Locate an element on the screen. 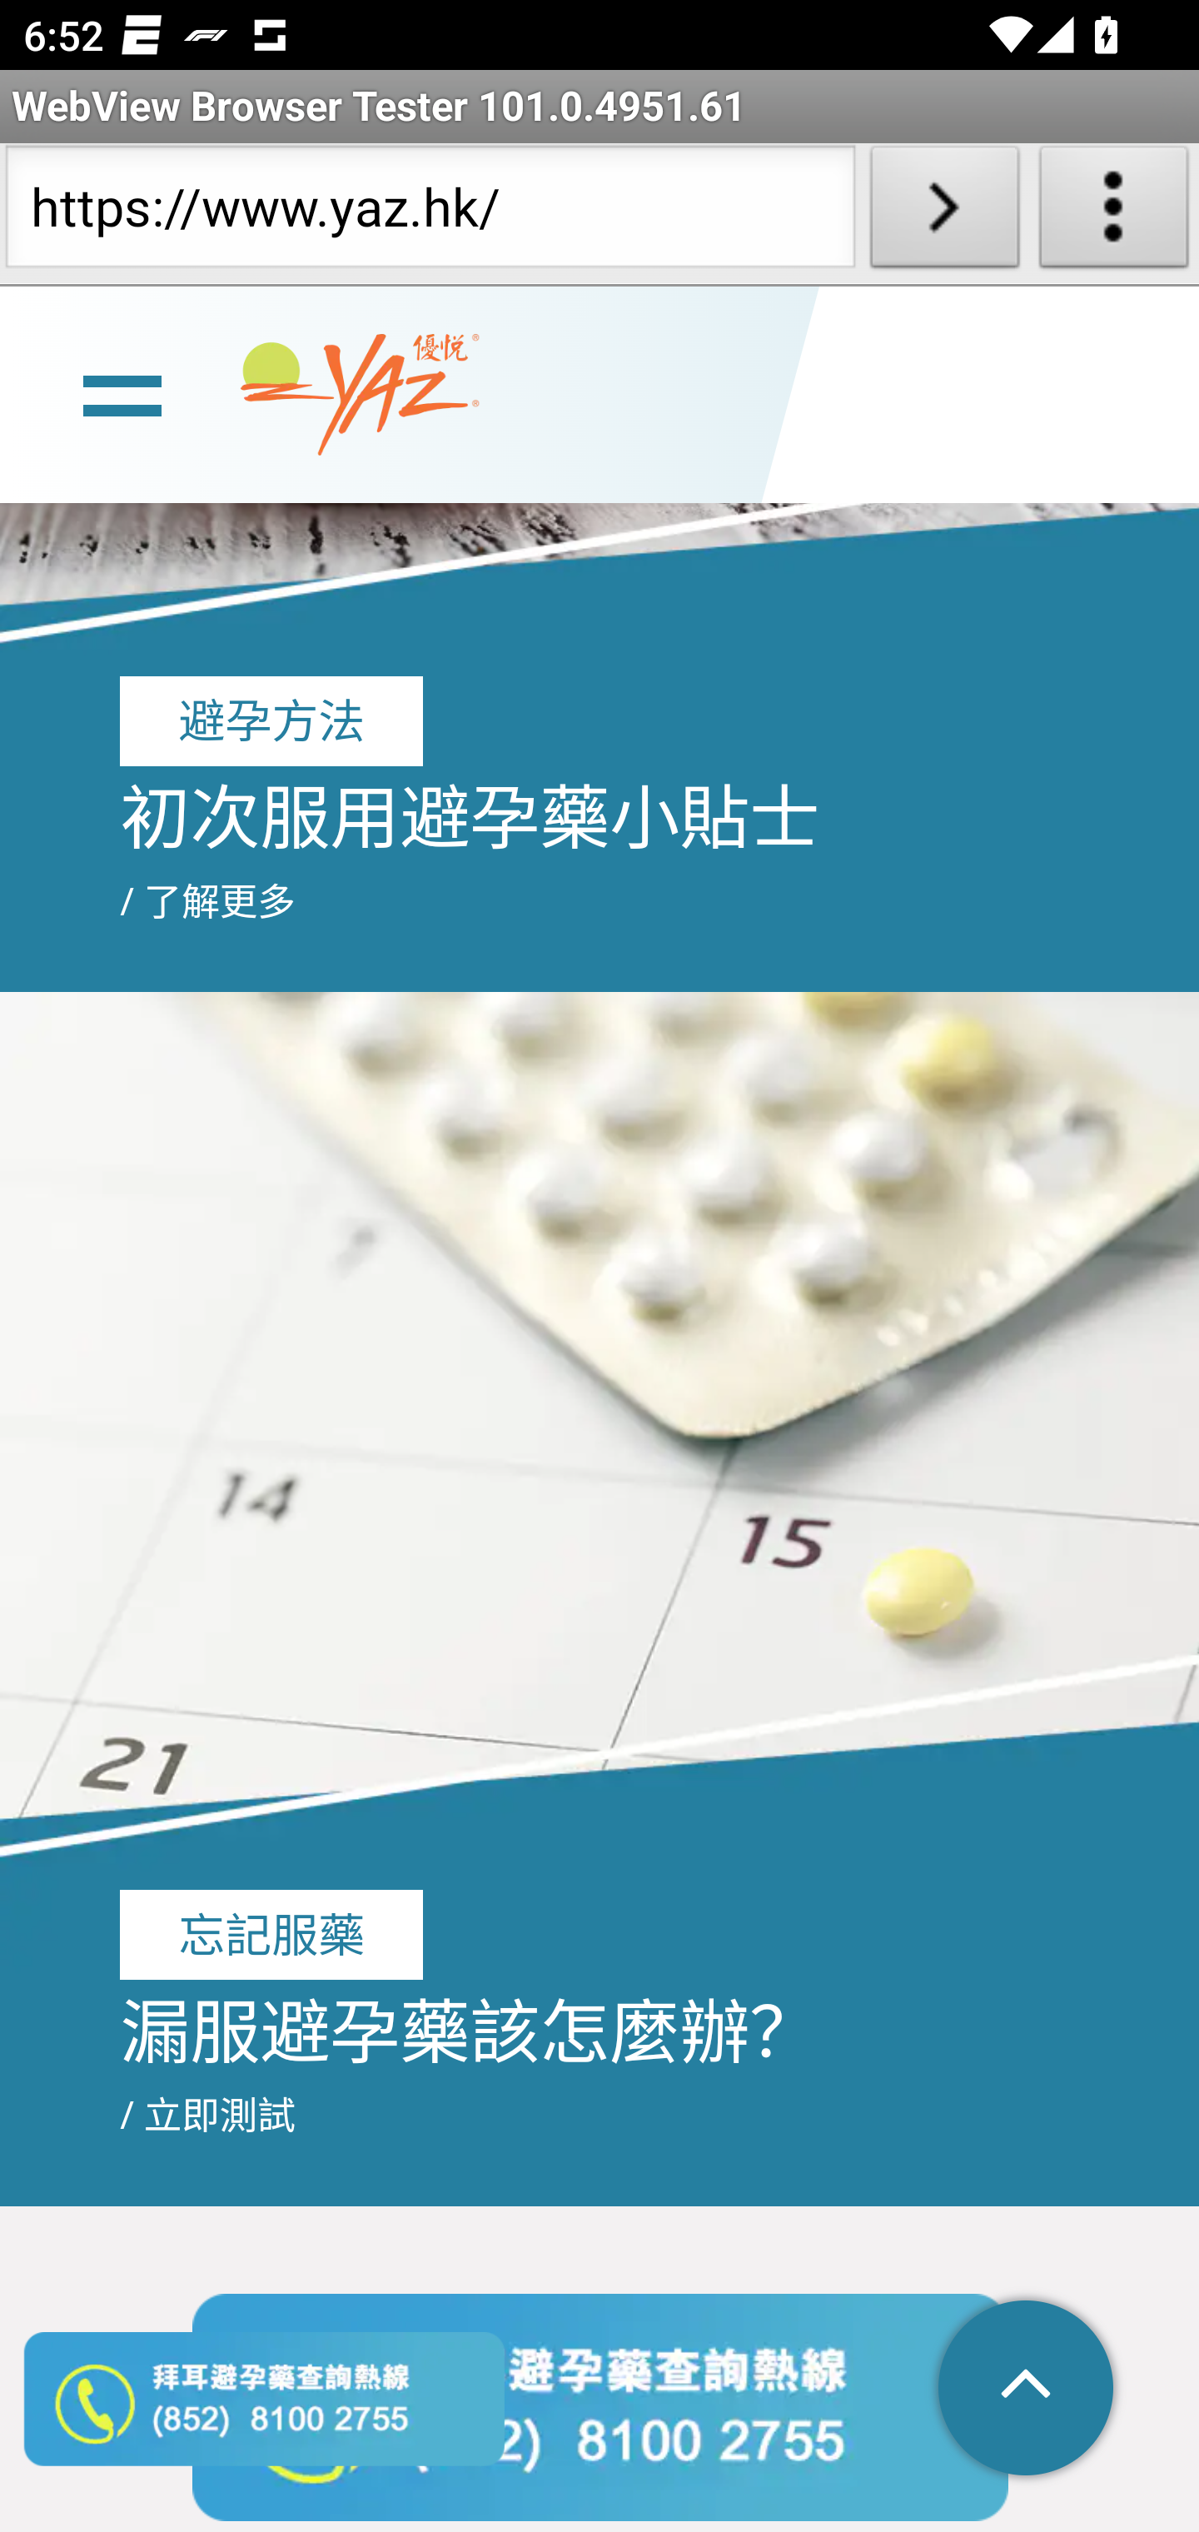 Image resolution: width=1199 pixels, height=2532 pixels. tel:+85281002755 is located at coordinates (265, 2399).